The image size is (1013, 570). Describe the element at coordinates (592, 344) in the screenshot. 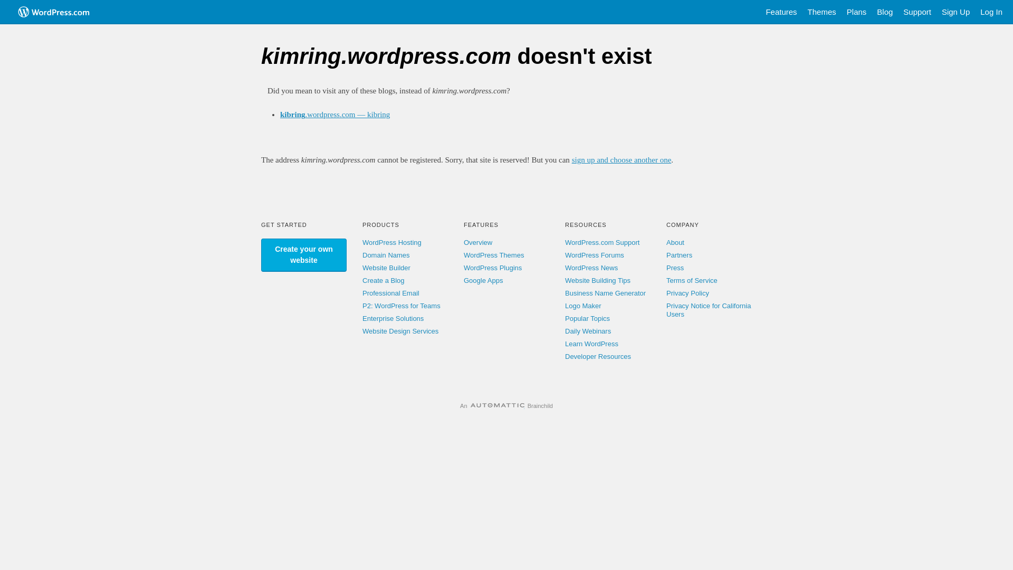

I see `Learn WordPress` at that location.